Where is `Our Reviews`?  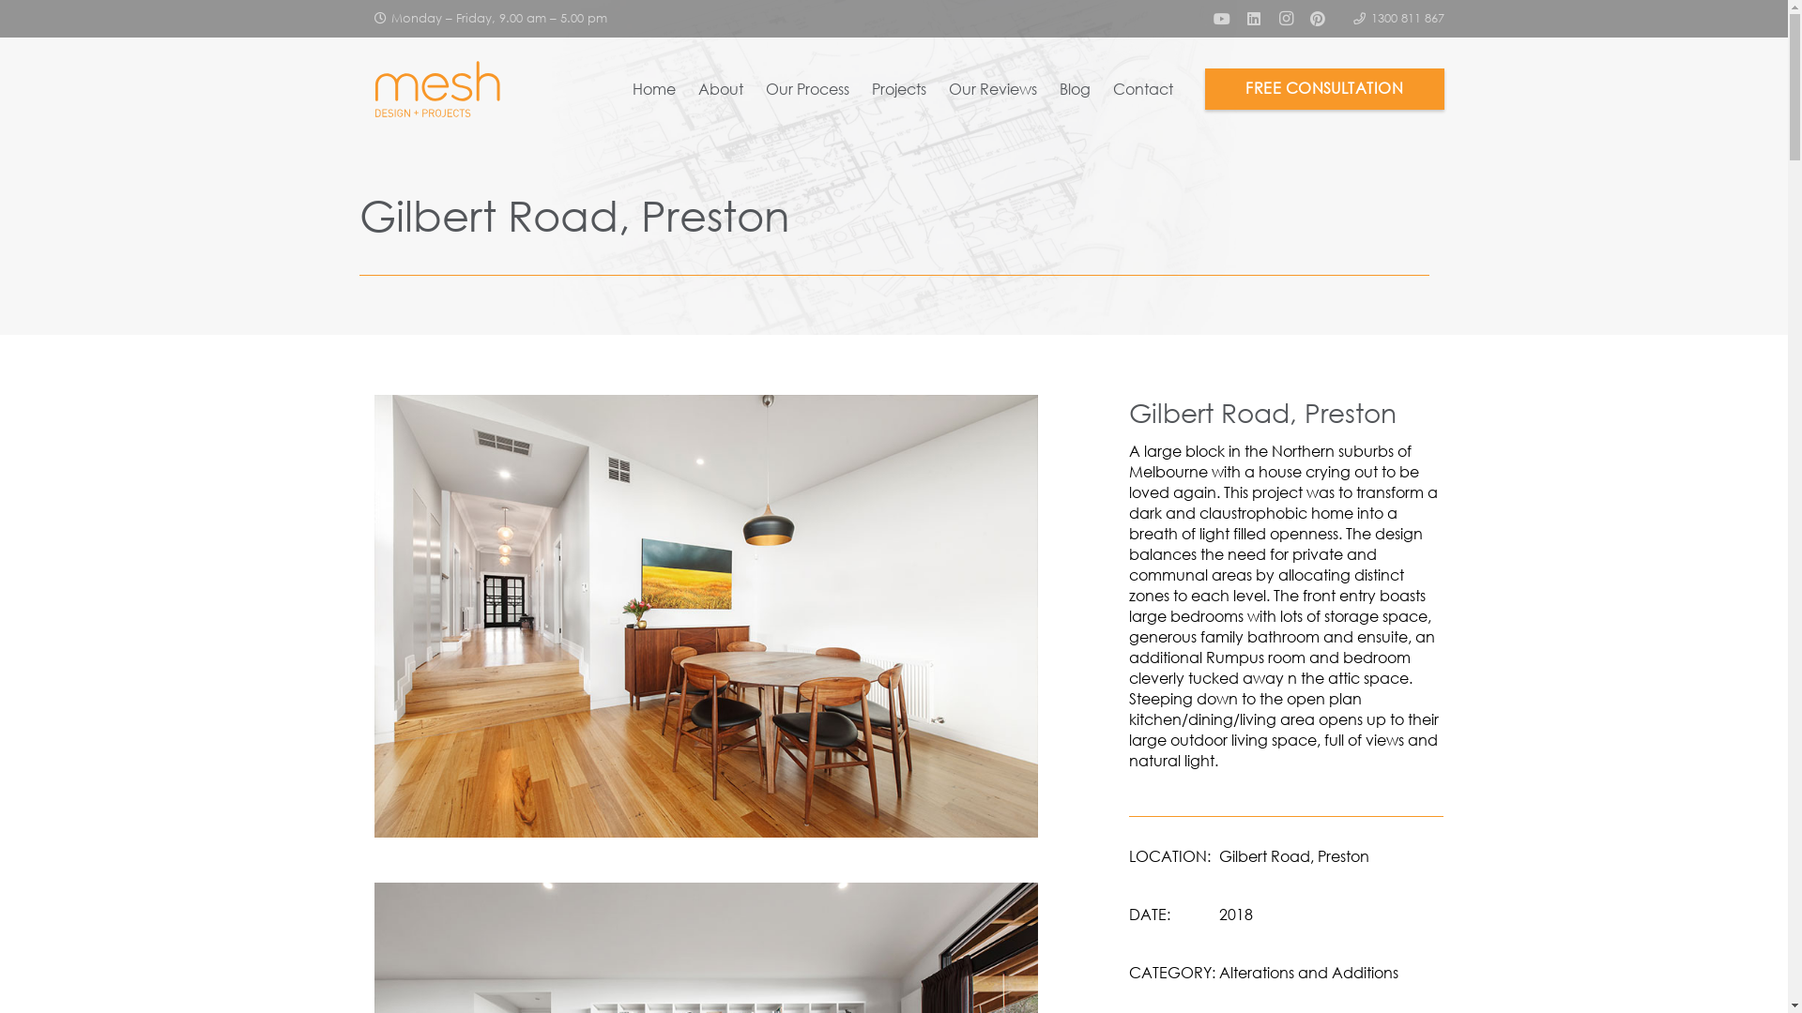 Our Reviews is located at coordinates (993, 89).